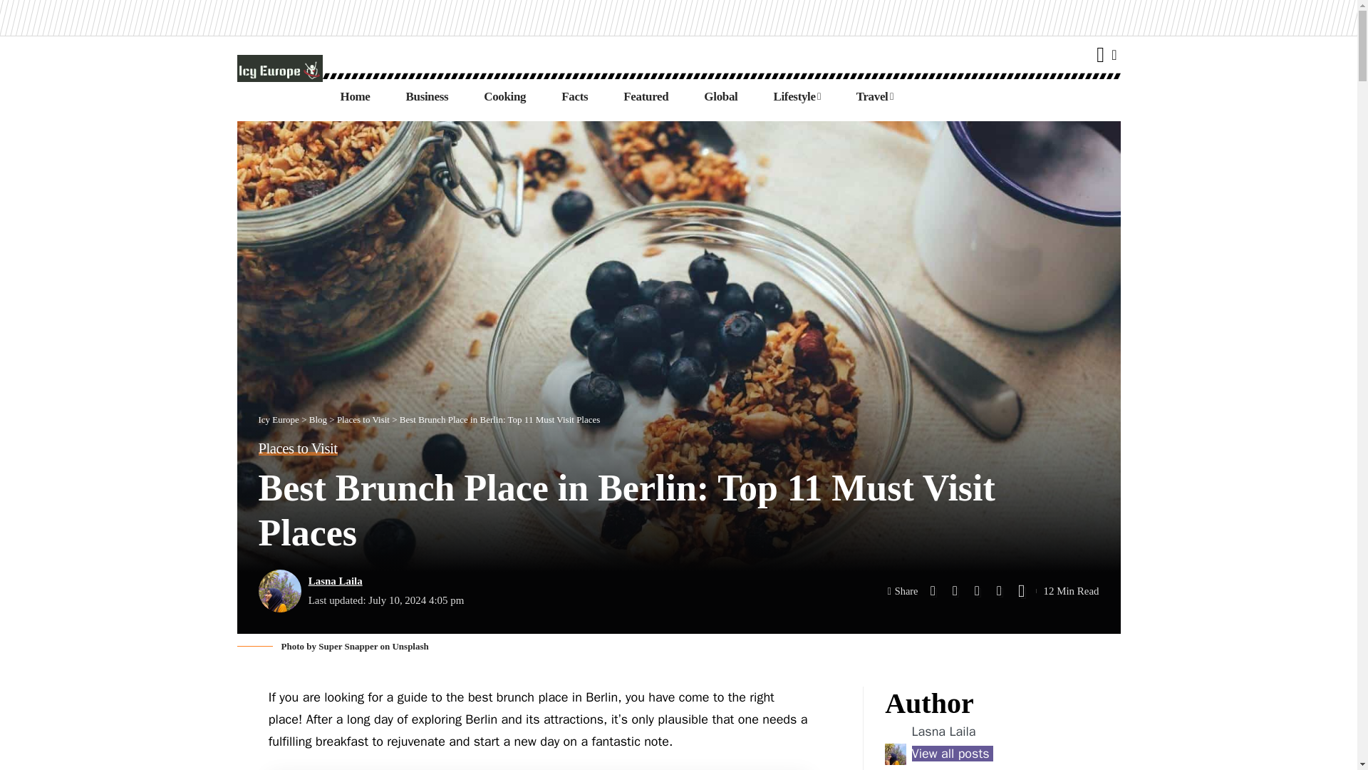  I want to click on View all posts, so click(952, 754).